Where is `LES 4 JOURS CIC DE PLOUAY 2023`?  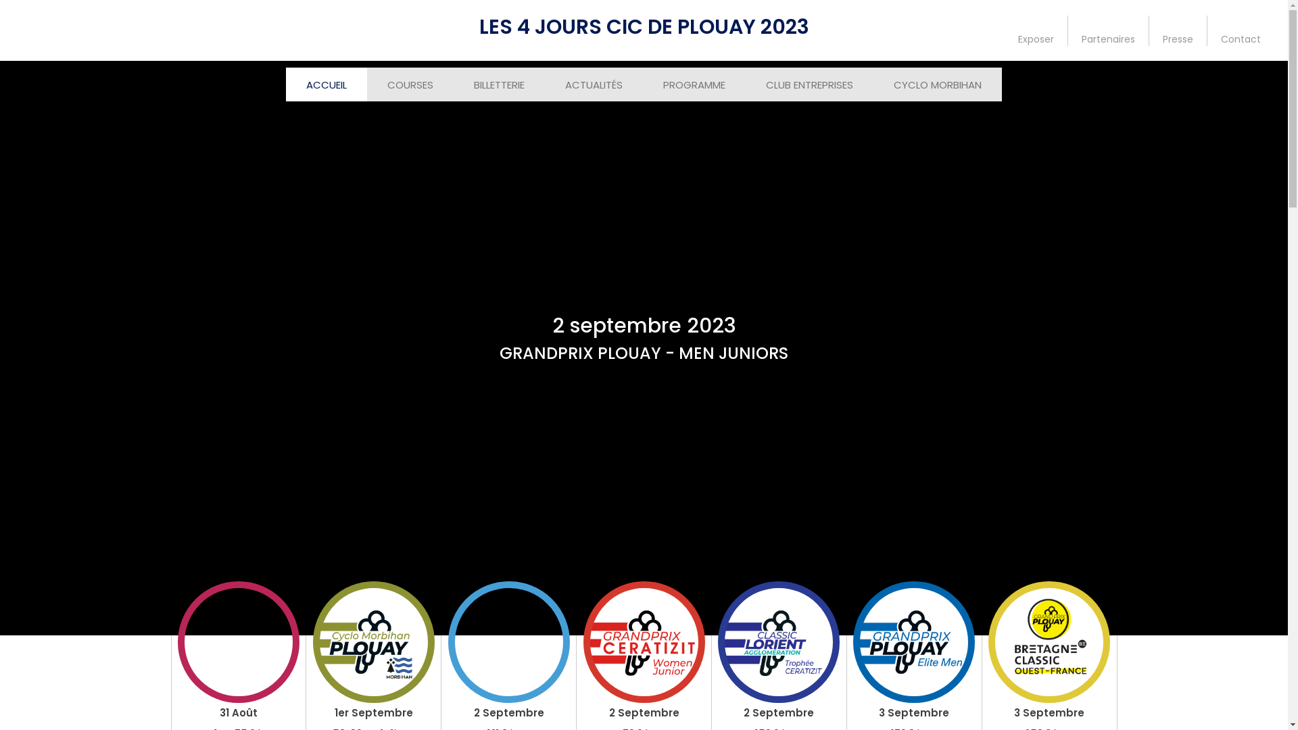 LES 4 JOURS CIC DE PLOUAY 2023 is located at coordinates (644, 27).